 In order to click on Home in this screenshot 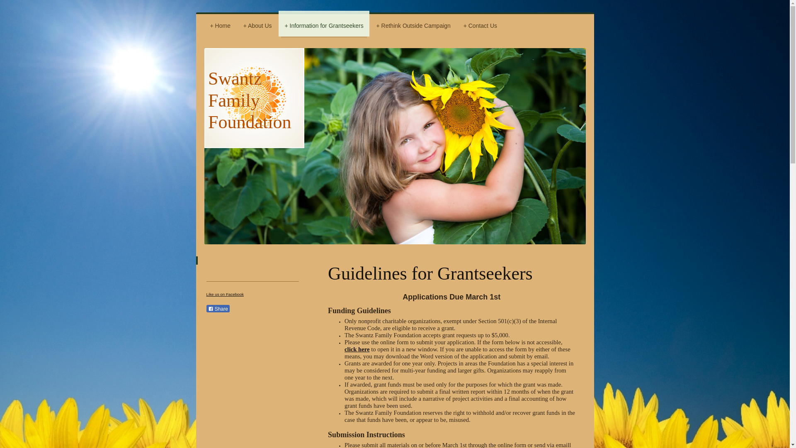, I will do `click(220, 23)`.